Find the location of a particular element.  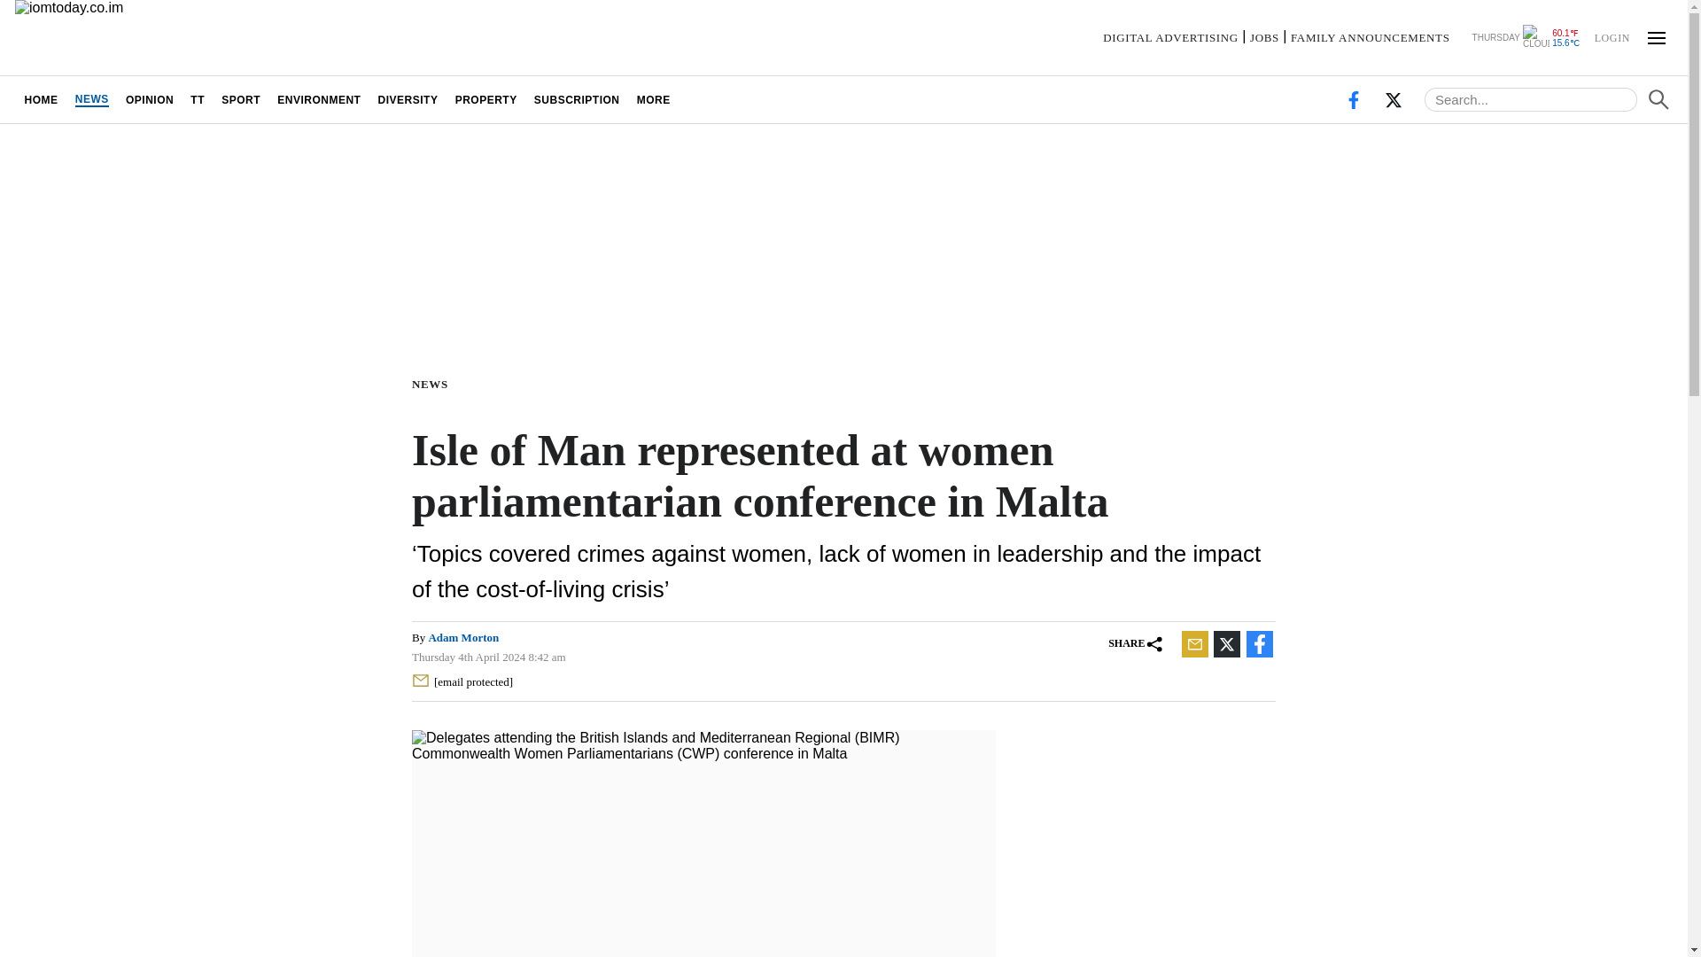

NEWS is located at coordinates (91, 99).